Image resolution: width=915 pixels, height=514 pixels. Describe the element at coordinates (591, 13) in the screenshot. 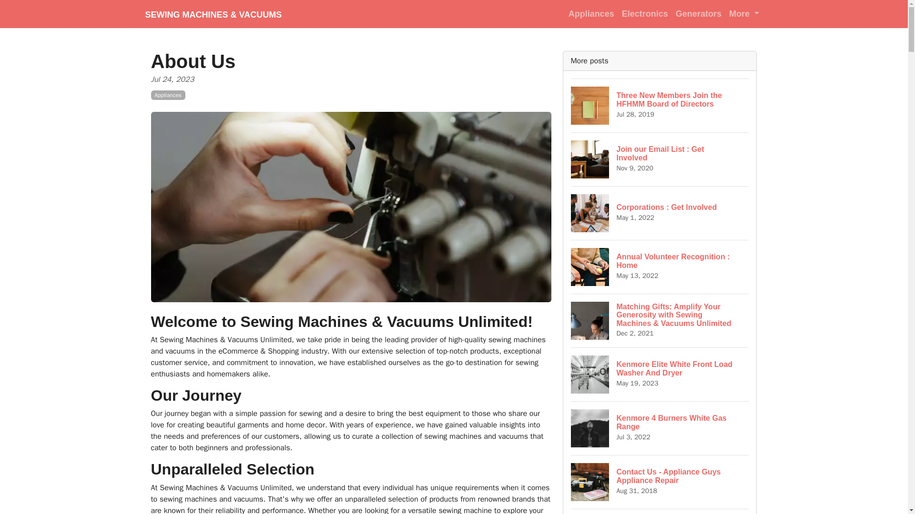

I see `Generators` at that location.